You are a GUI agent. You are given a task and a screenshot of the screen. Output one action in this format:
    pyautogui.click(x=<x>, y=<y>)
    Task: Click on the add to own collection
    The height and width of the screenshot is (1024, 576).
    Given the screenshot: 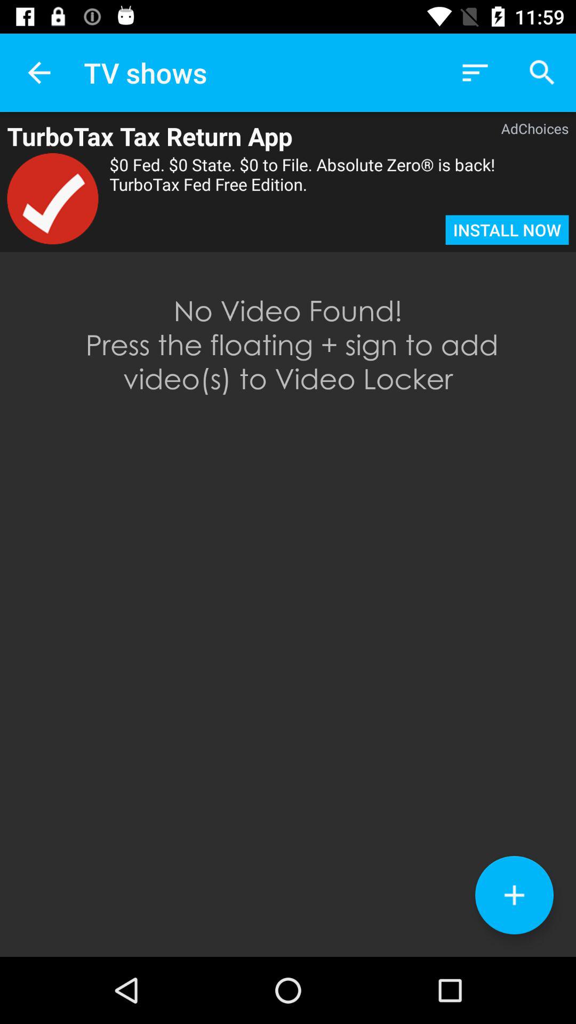 What is the action you would take?
    pyautogui.click(x=514, y=895)
    